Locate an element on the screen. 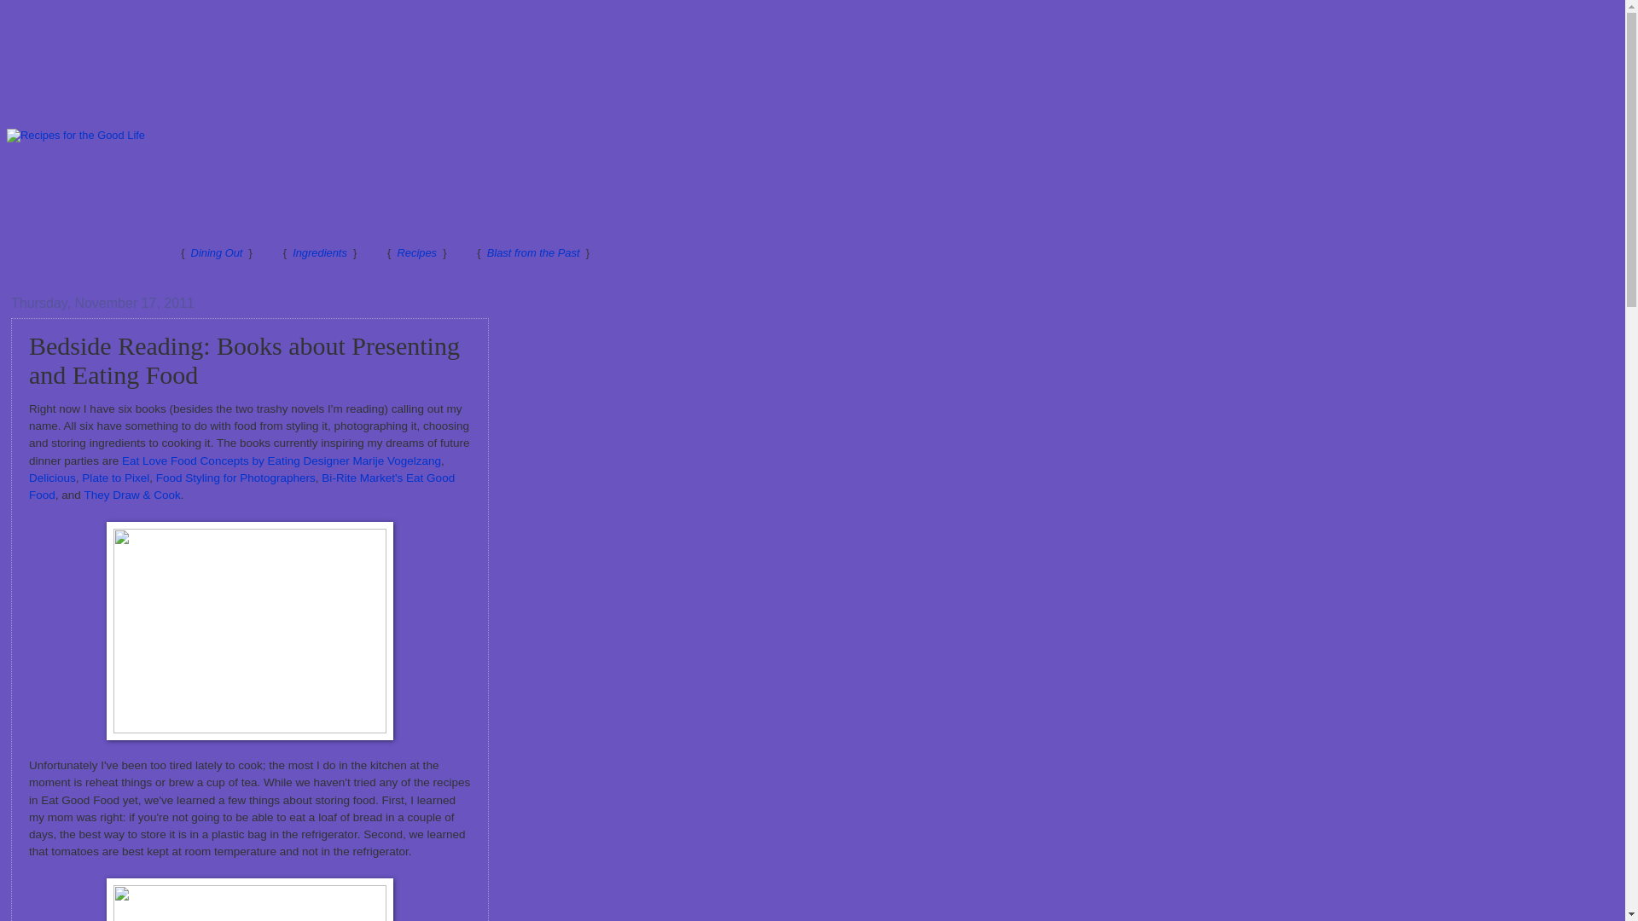 This screenshot has height=921, width=1638. Plate to Pixel is located at coordinates (115, 478).